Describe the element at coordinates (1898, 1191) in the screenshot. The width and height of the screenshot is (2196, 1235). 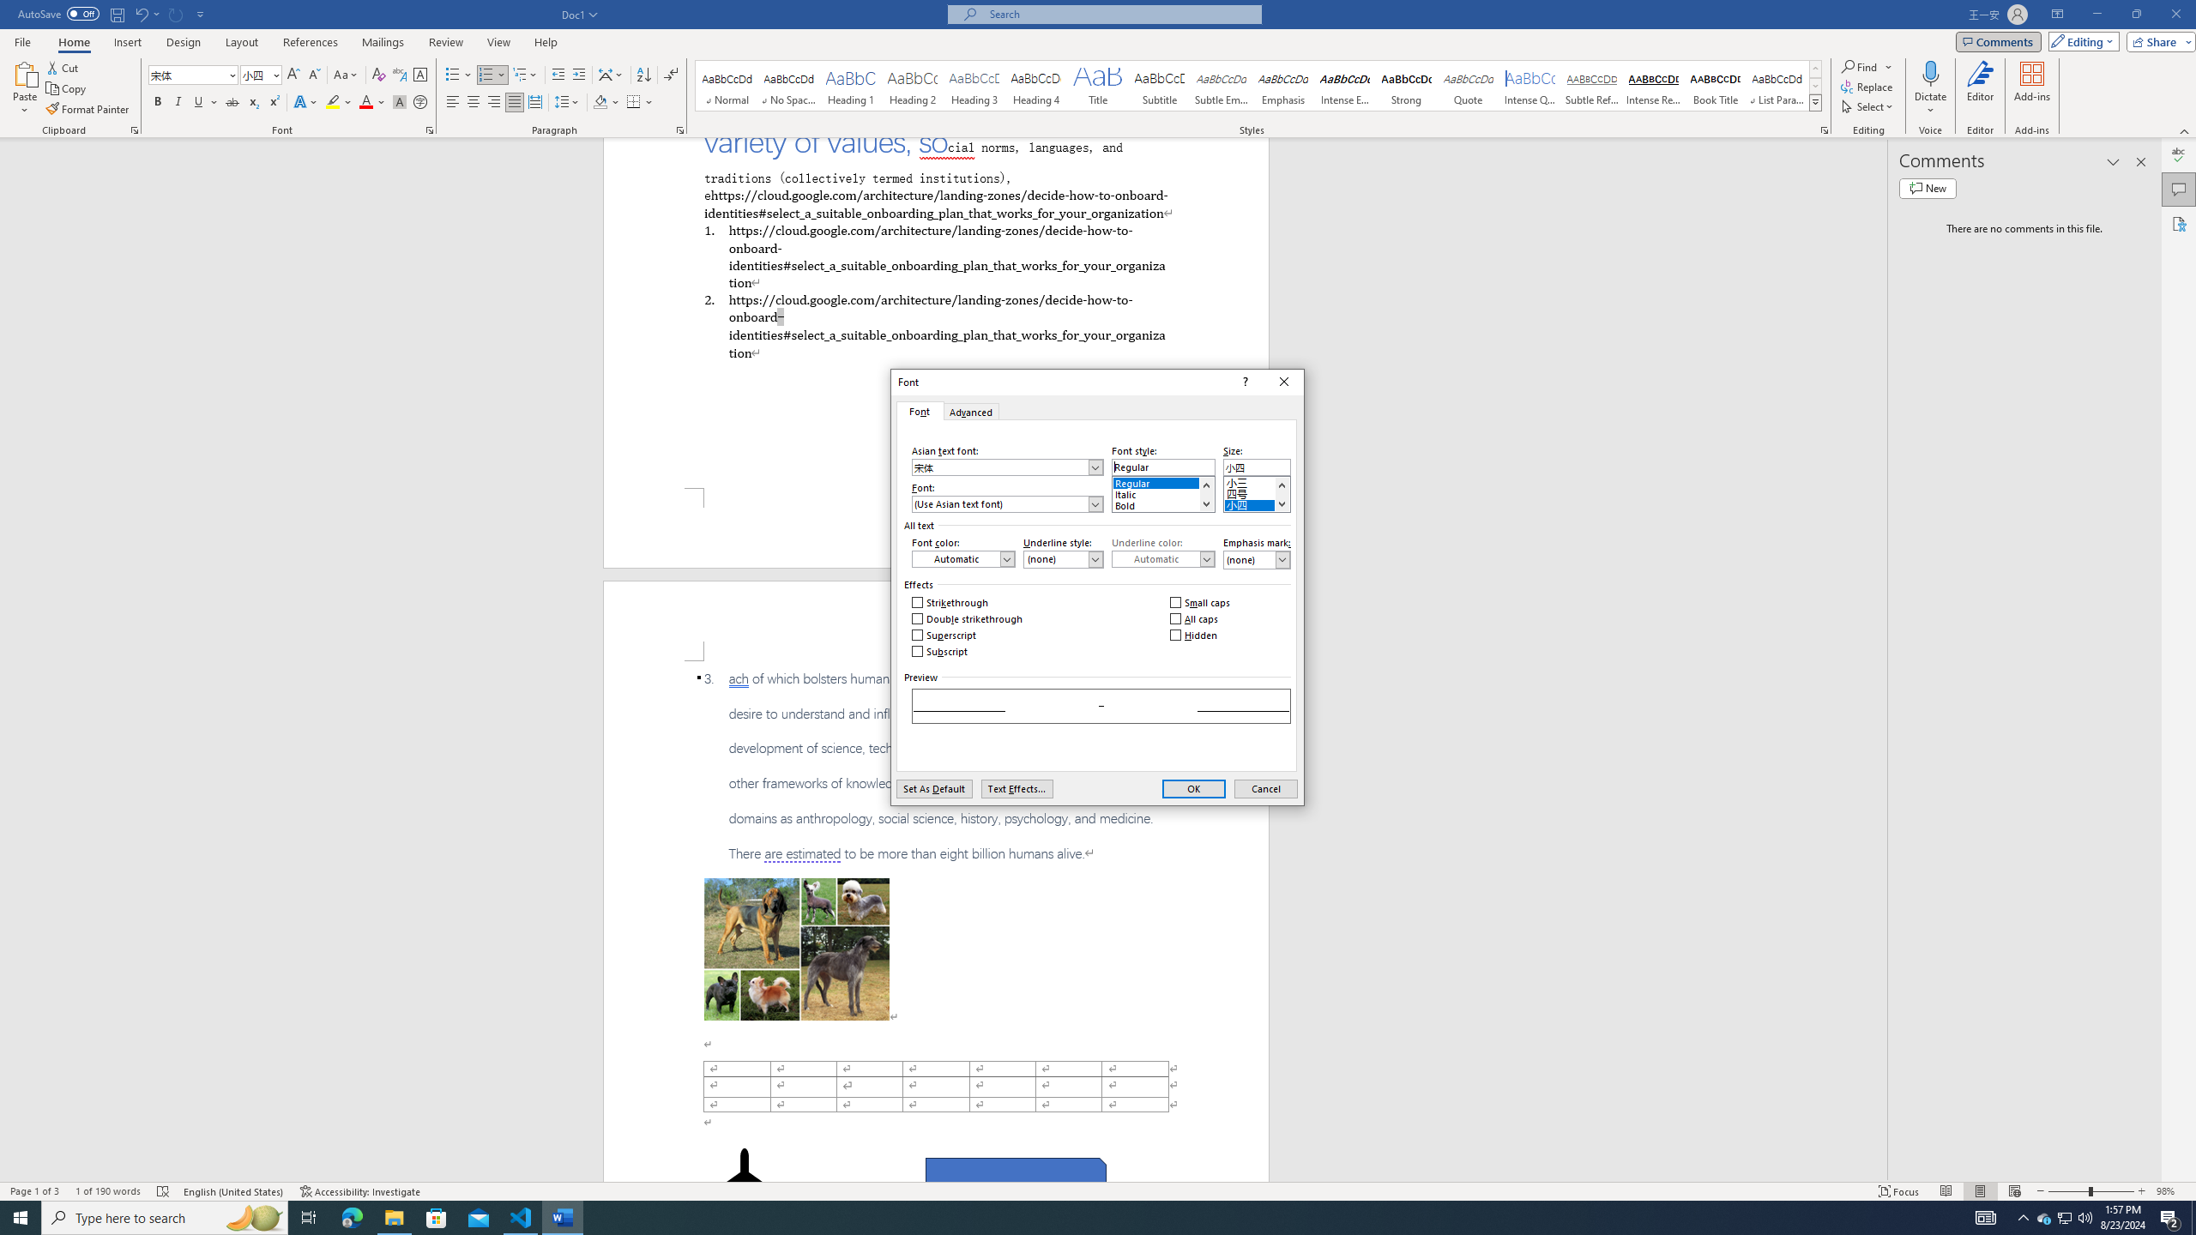
I see `Focus ` at that location.